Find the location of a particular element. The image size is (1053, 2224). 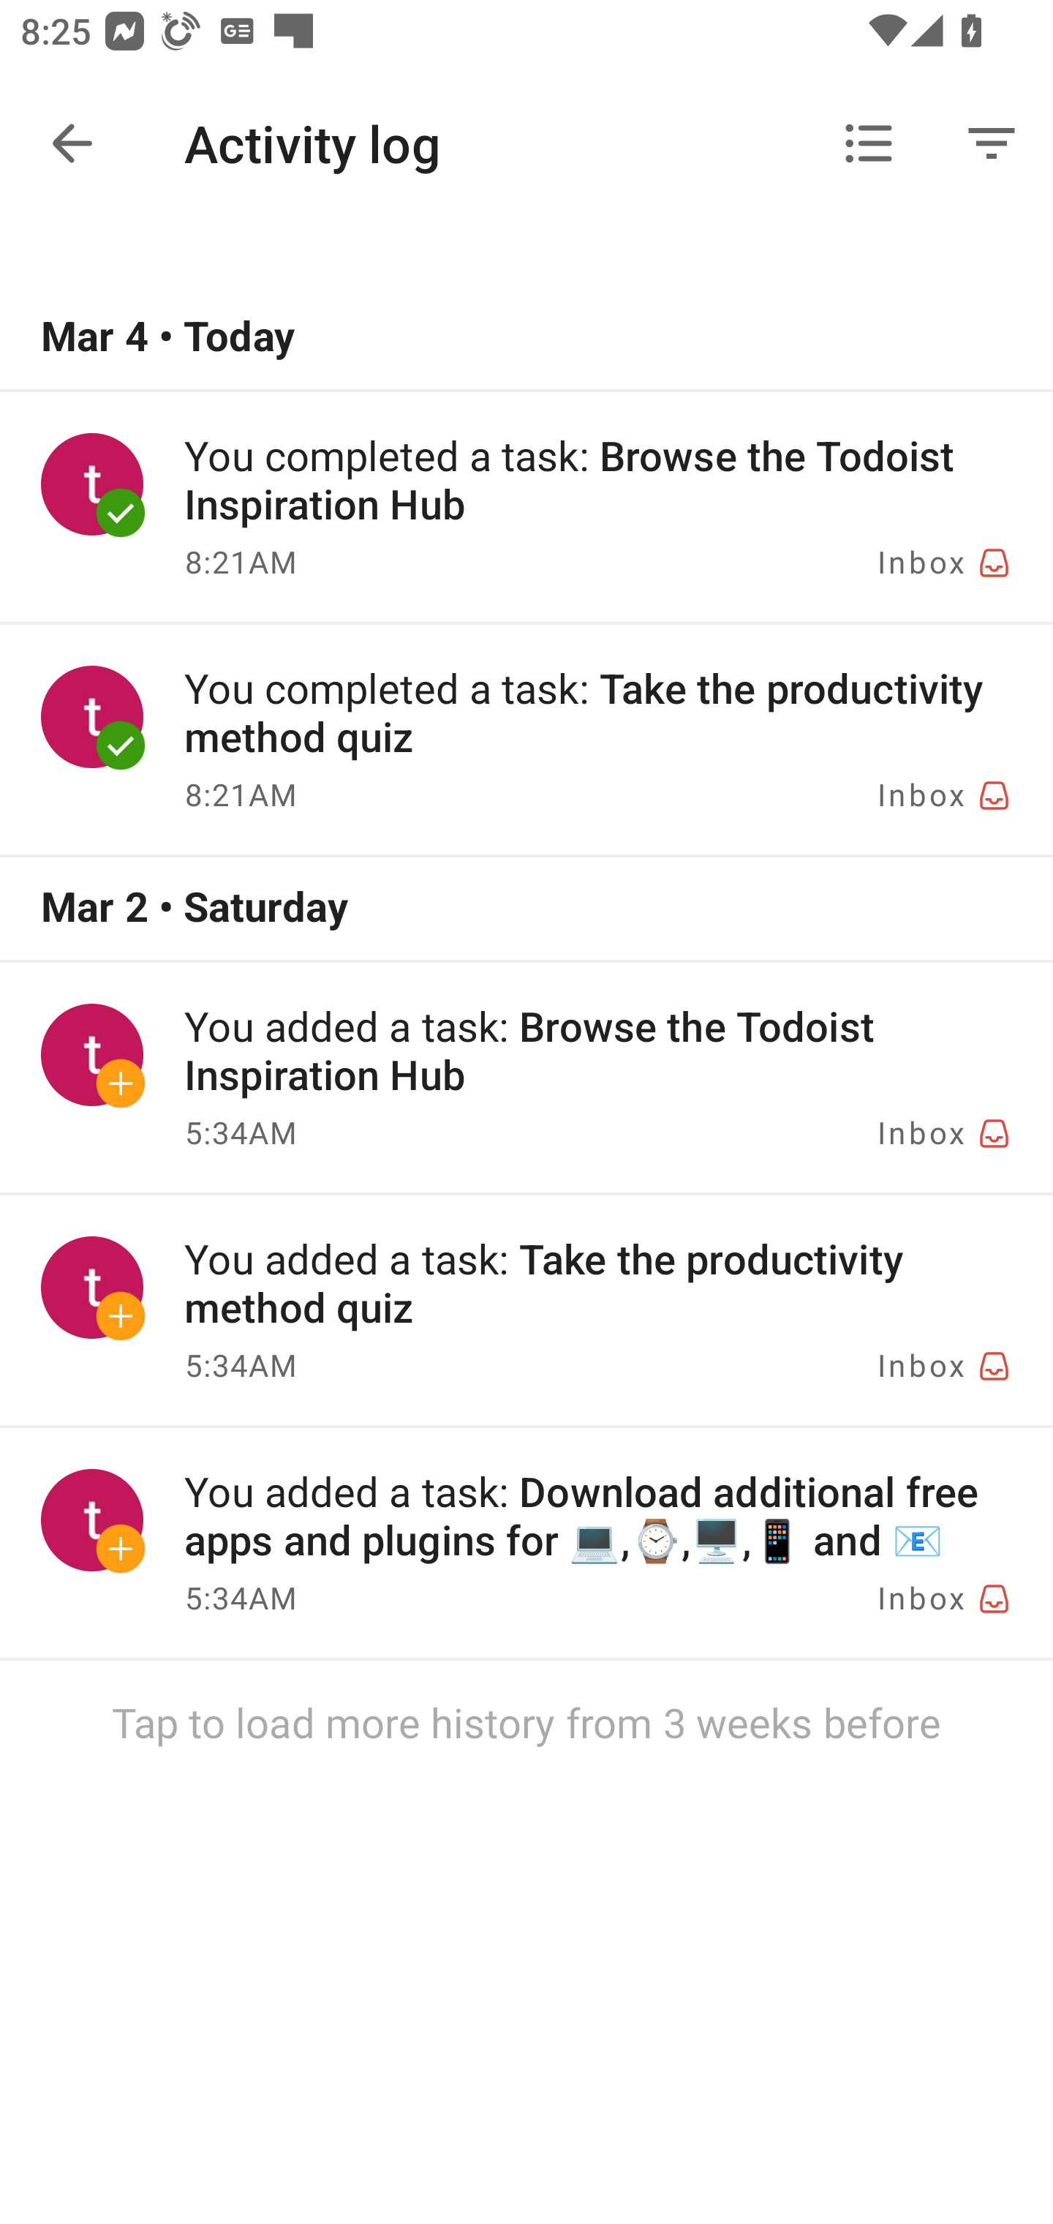

Navigate up is located at coordinates (72, 143).